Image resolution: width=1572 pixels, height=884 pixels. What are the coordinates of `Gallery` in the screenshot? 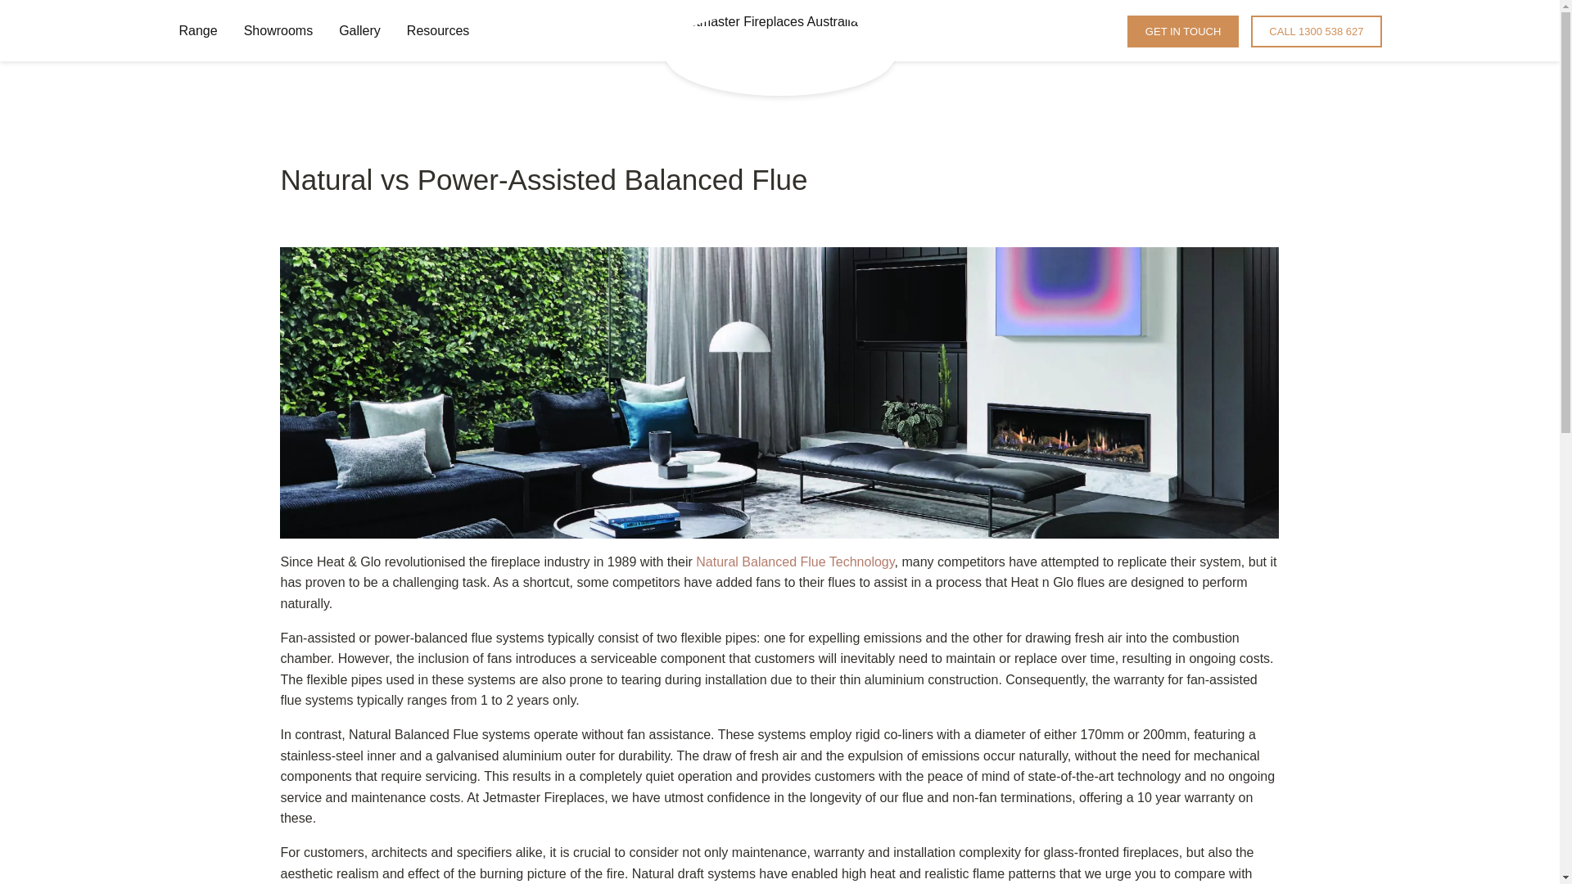 It's located at (359, 31).